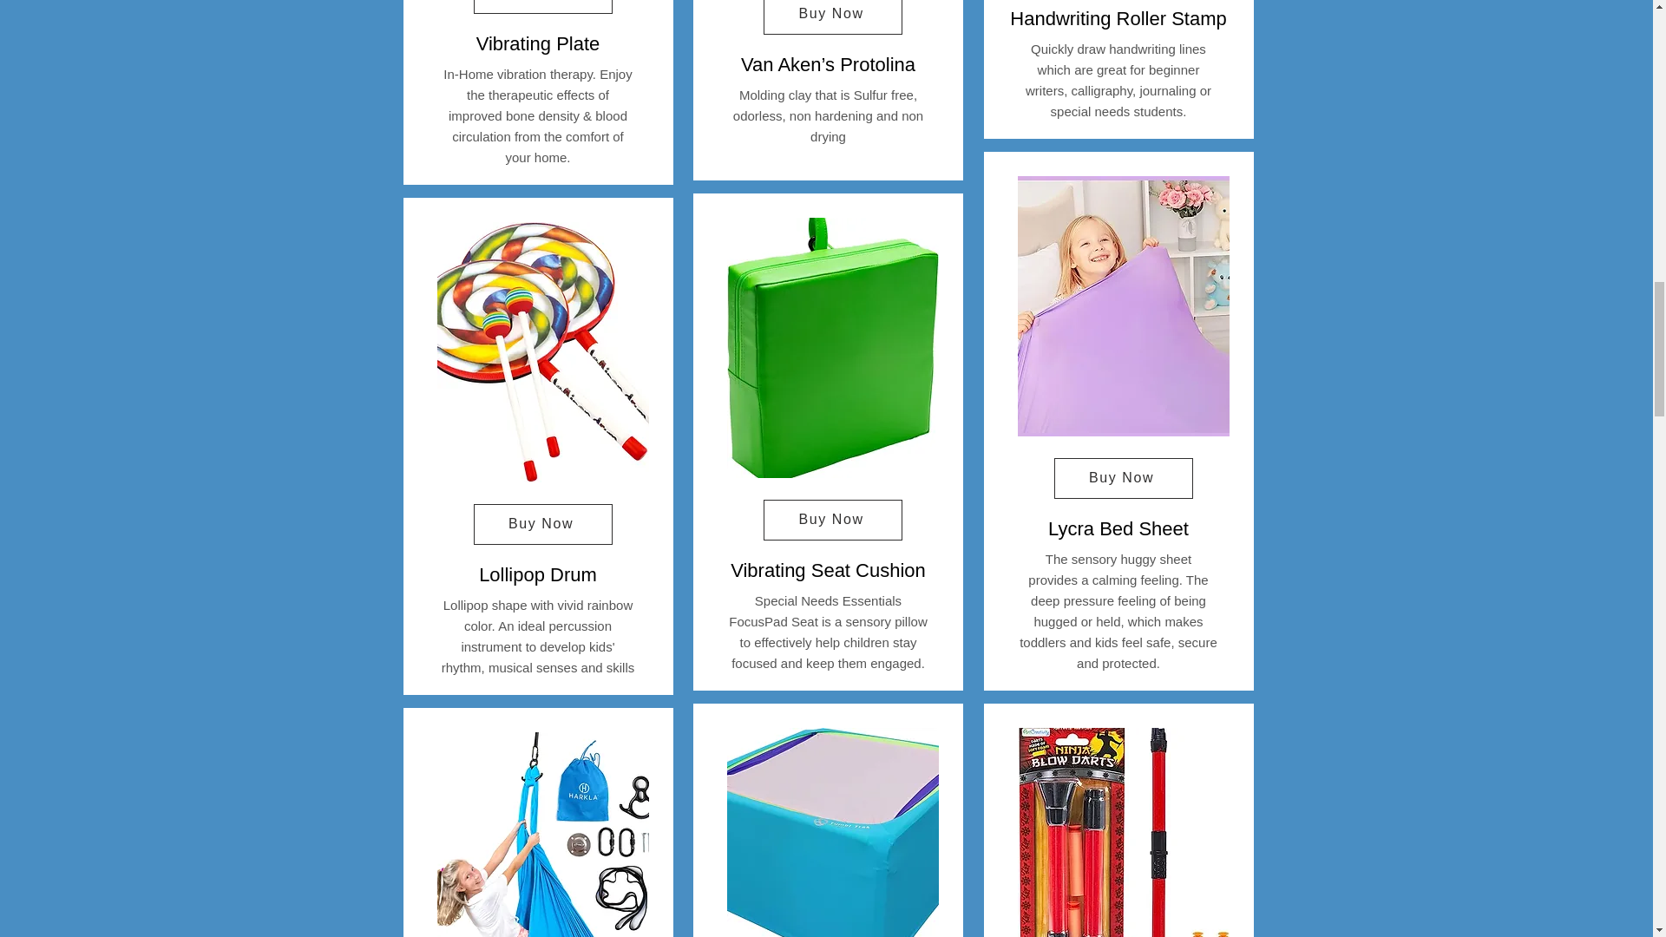 The image size is (1666, 937). Describe the element at coordinates (833, 833) in the screenshot. I see `Boundex Lycra Box.jpg` at that location.